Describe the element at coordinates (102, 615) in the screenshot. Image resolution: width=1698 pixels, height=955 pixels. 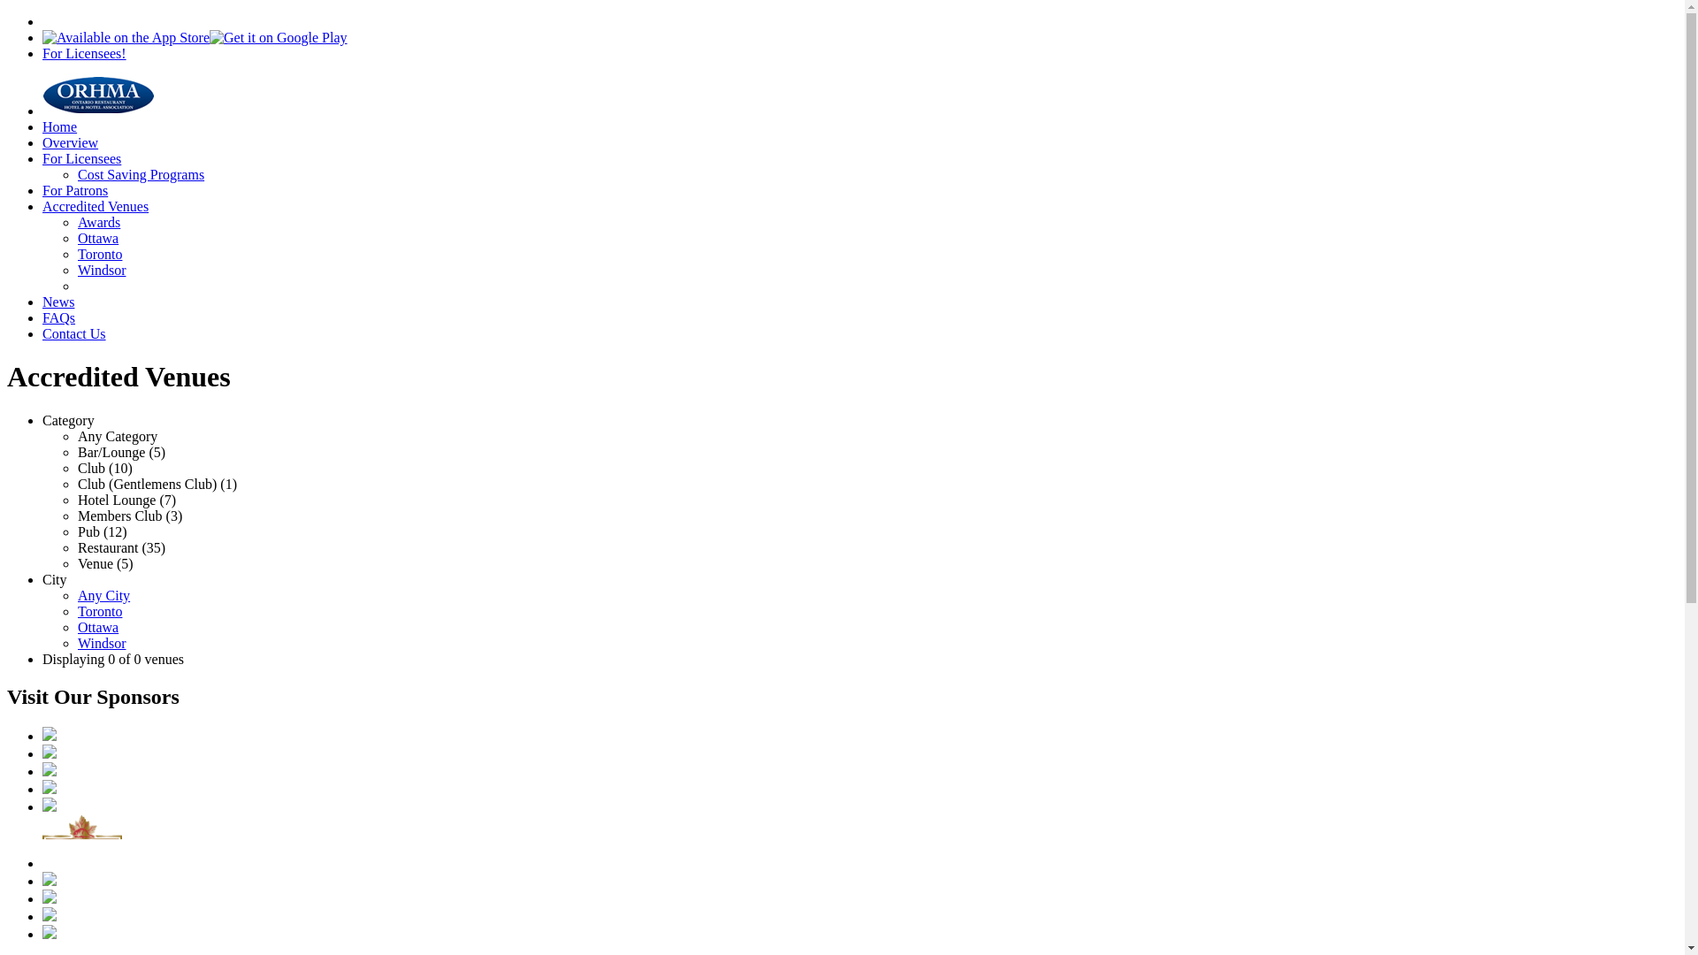
I see `Windsor` at that location.